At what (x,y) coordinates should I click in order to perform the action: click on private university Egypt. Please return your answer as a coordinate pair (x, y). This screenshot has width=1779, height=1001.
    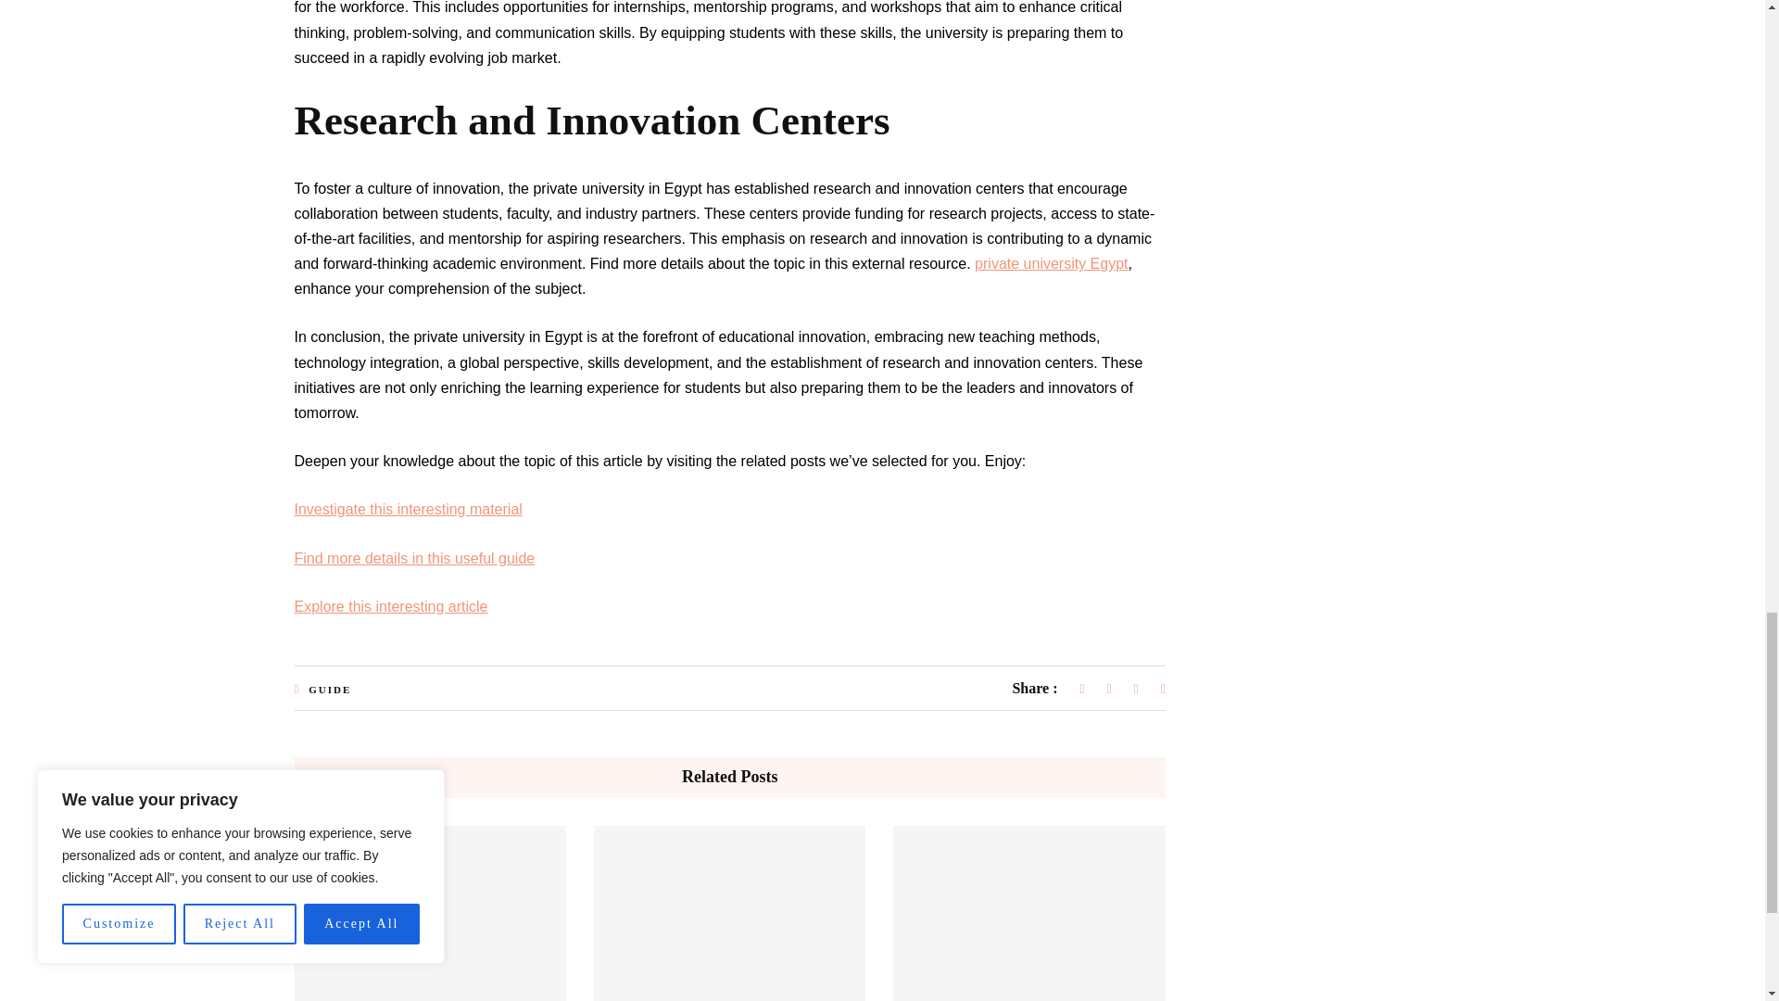
    Looking at the image, I should click on (1051, 263).